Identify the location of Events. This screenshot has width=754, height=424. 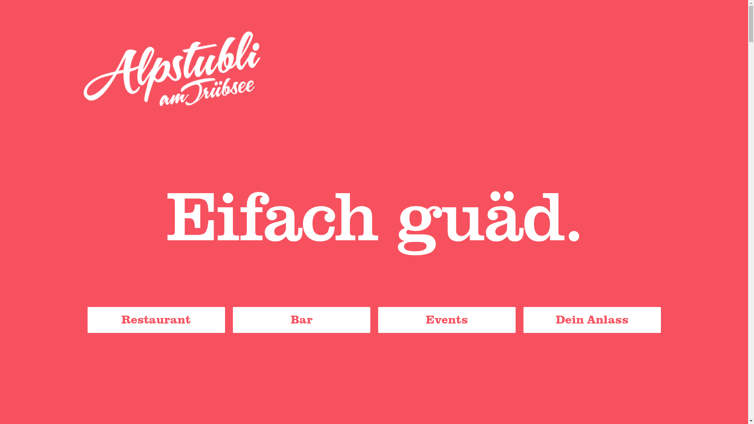
(447, 320).